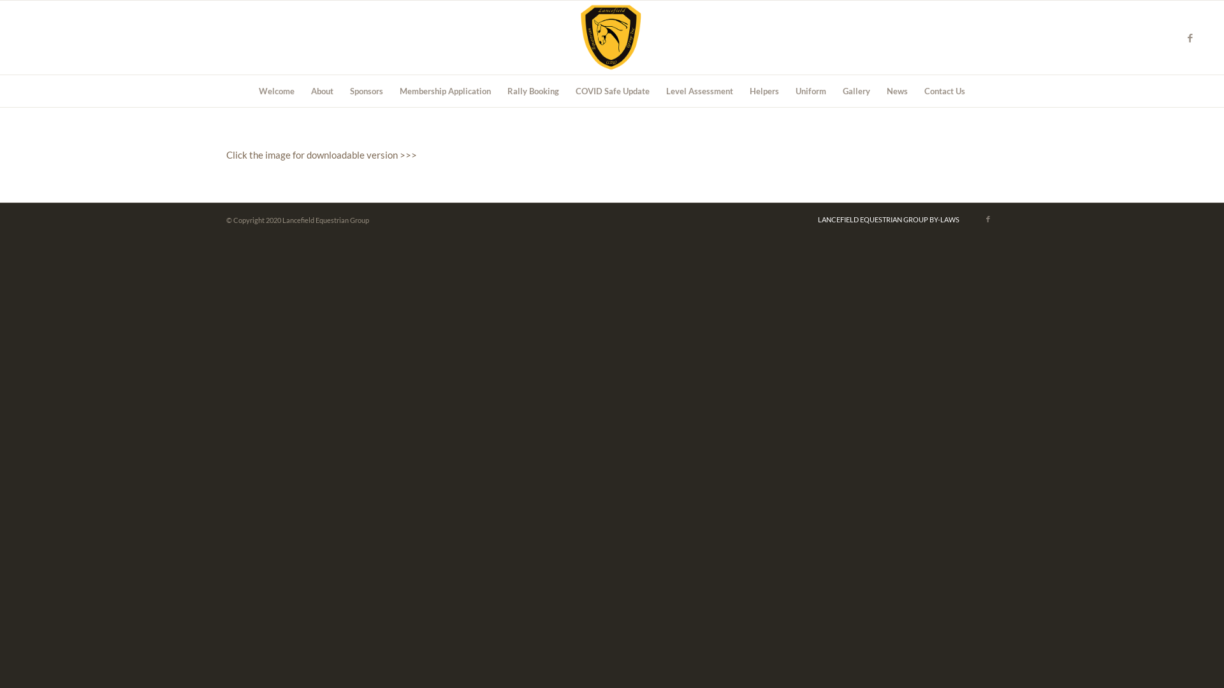 The height and width of the screenshot is (688, 1224). I want to click on LEG Logo High def, so click(612, 38).